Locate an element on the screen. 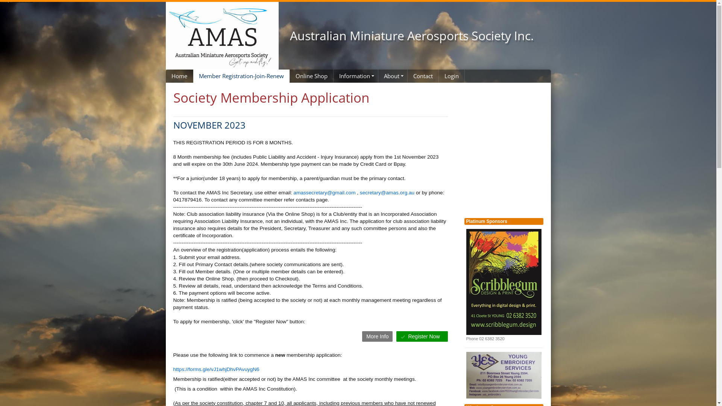 The height and width of the screenshot is (406, 722). Login is located at coordinates (451, 76).